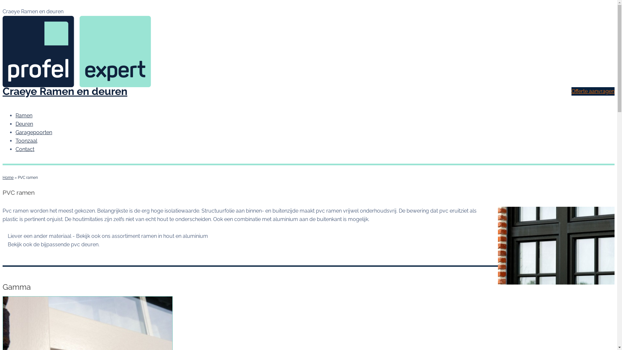  I want to click on Toonzaal, so click(27, 141).